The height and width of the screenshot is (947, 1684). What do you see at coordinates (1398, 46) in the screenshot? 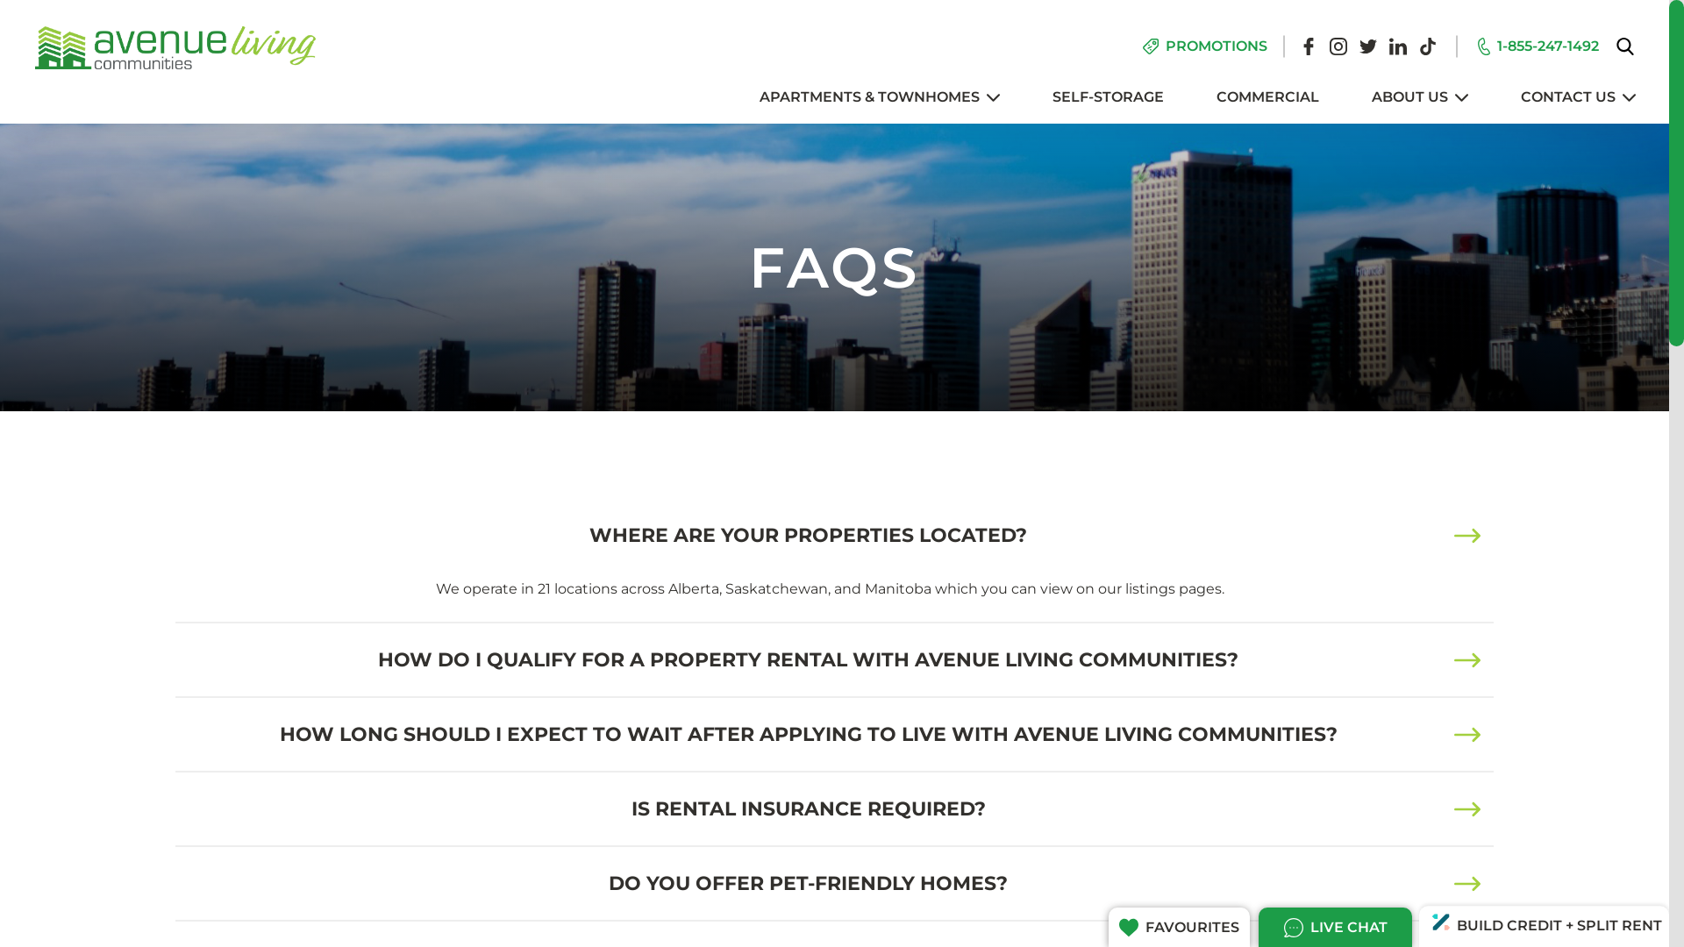
I see `Linkedin` at bounding box center [1398, 46].